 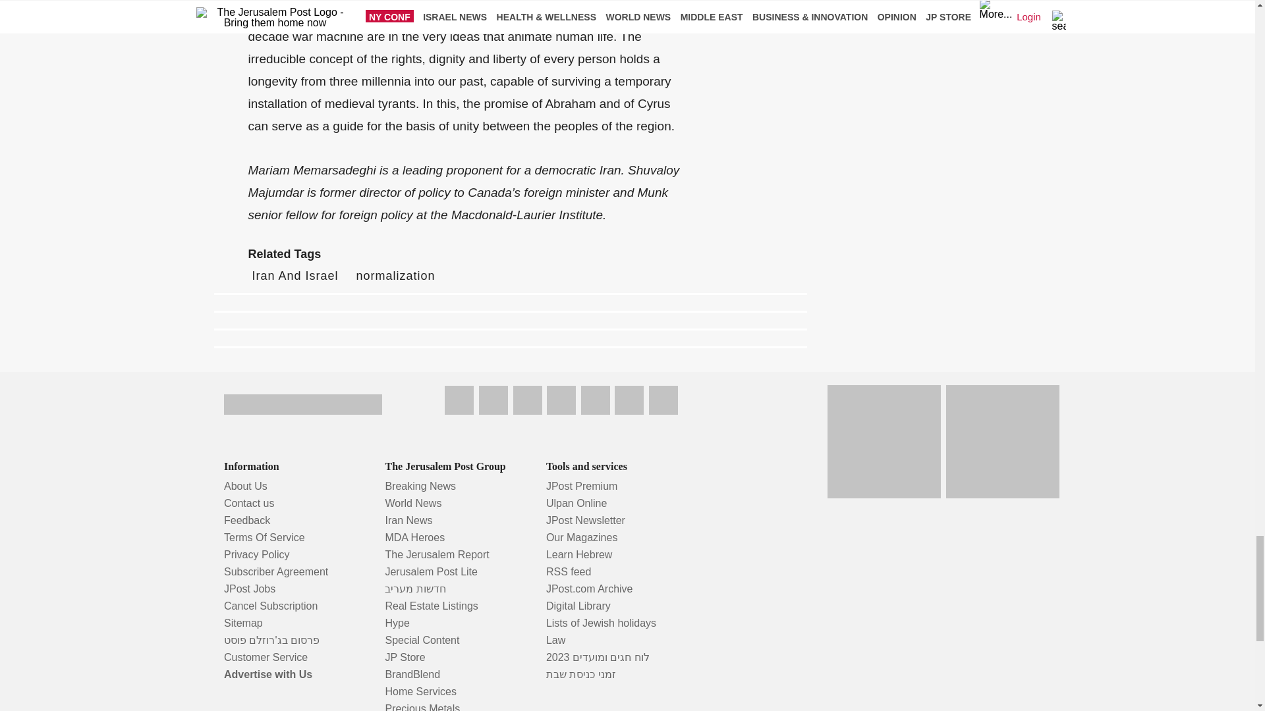 What do you see at coordinates (395, 275) in the screenshot?
I see `normalization` at bounding box center [395, 275].